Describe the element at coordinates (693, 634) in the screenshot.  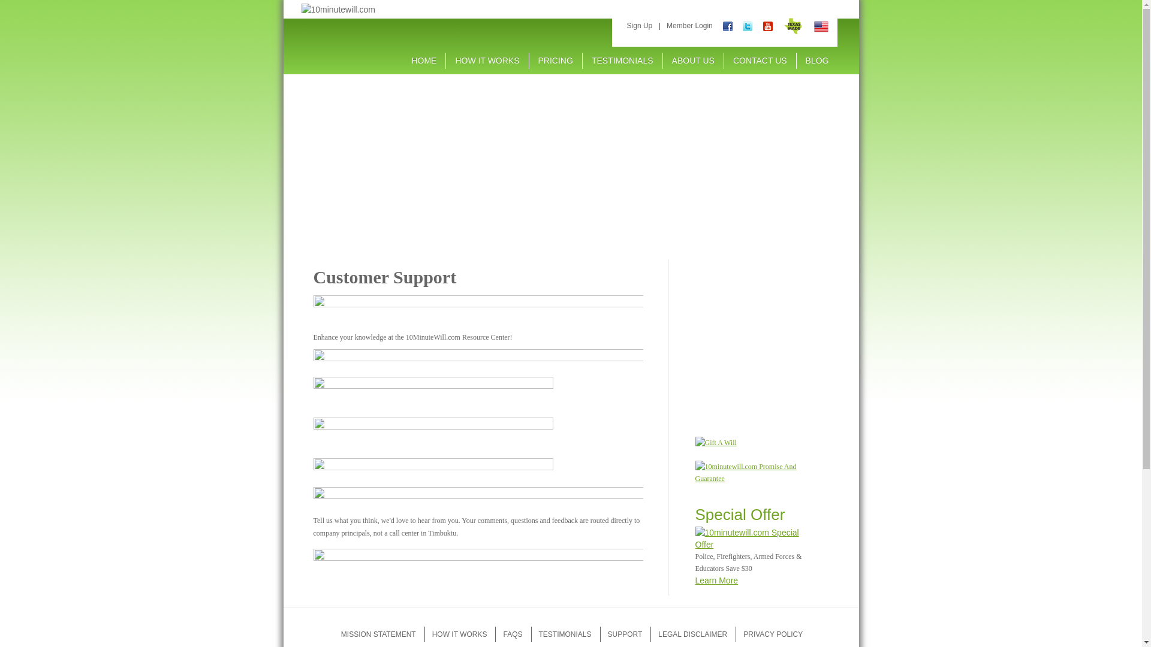
I see `LEGAL DISCLAIMER` at that location.